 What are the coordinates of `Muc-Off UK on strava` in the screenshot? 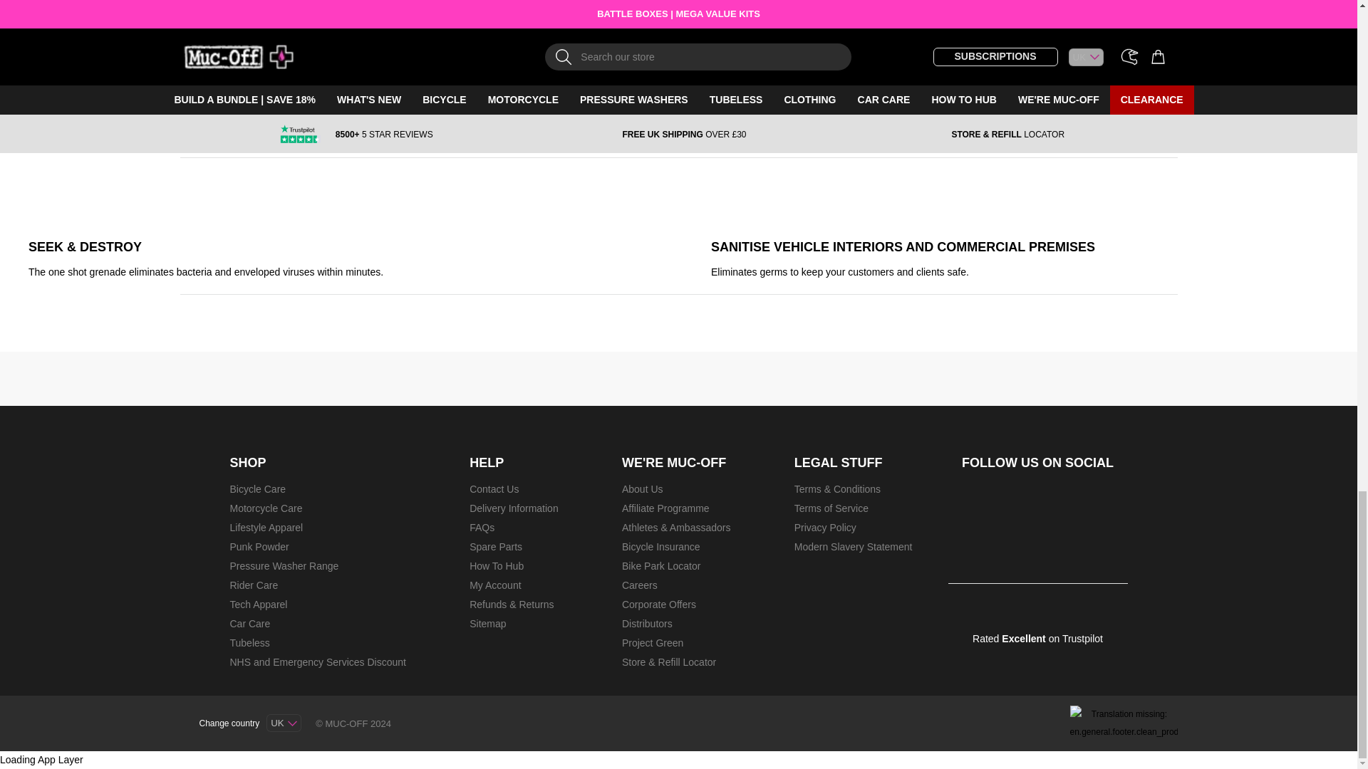 It's located at (1104, 507).